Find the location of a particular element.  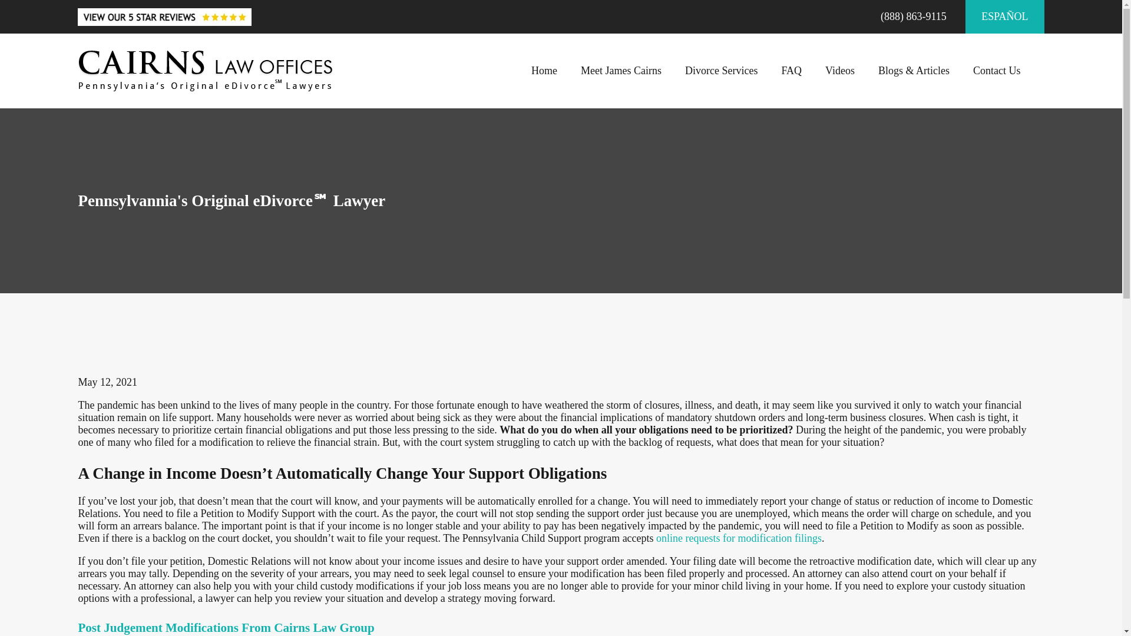

Meet James Cairns is located at coordinates (621, 71).